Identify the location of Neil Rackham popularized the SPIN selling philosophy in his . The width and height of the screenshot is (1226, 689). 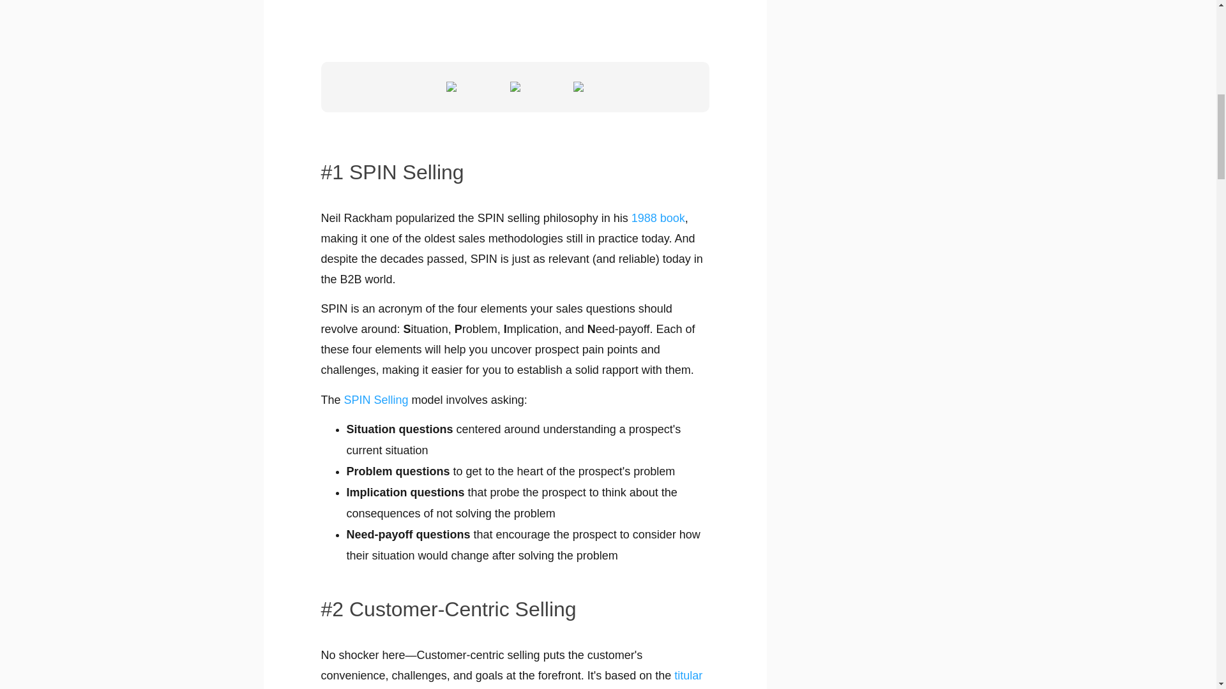
(475, 218).